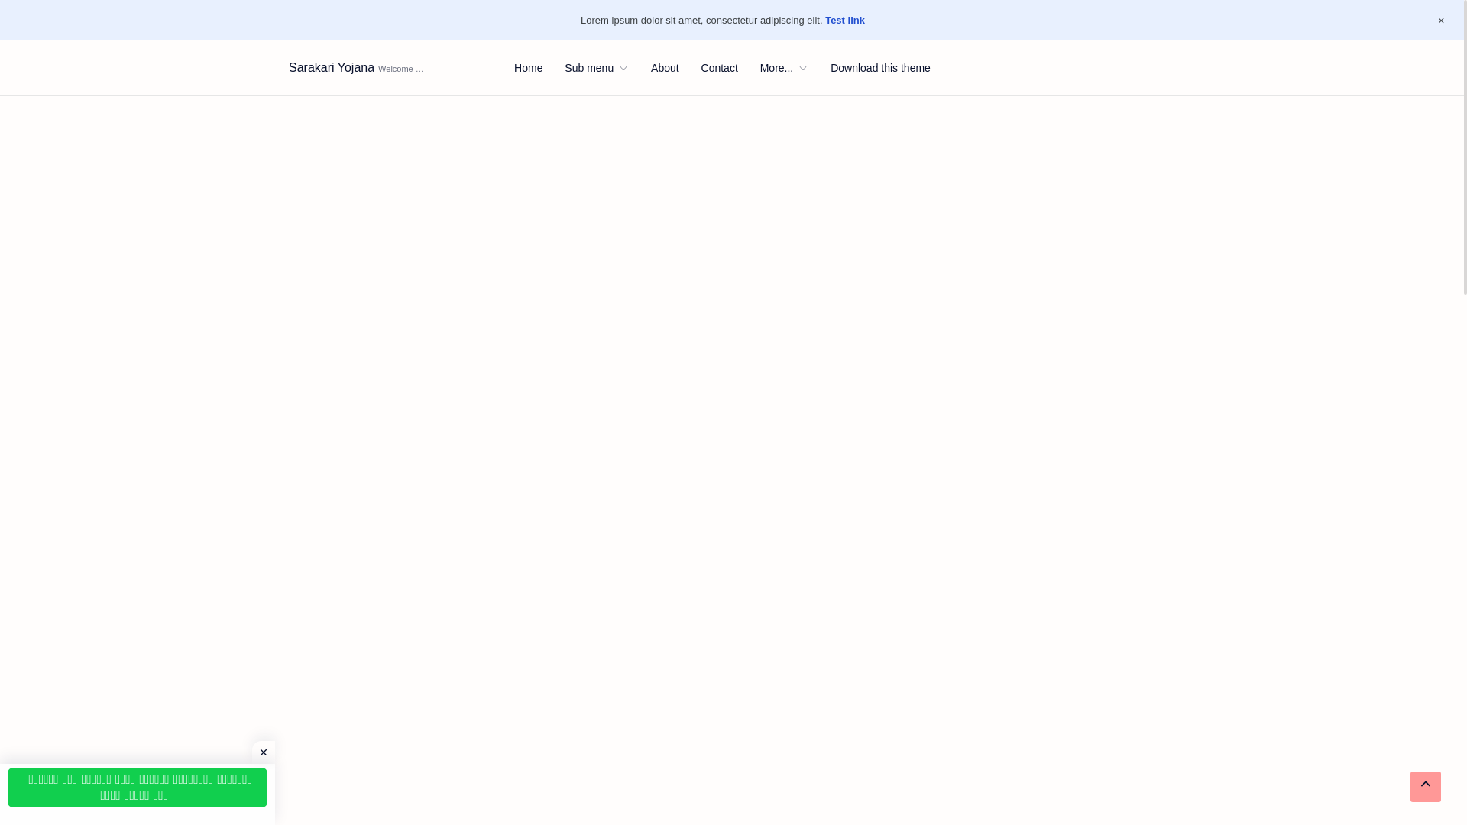 The height and width of the screenshot is (825, 1467). Describe the element at coordinates (845, 20) in the screenshot. I see `Test link` at that location.